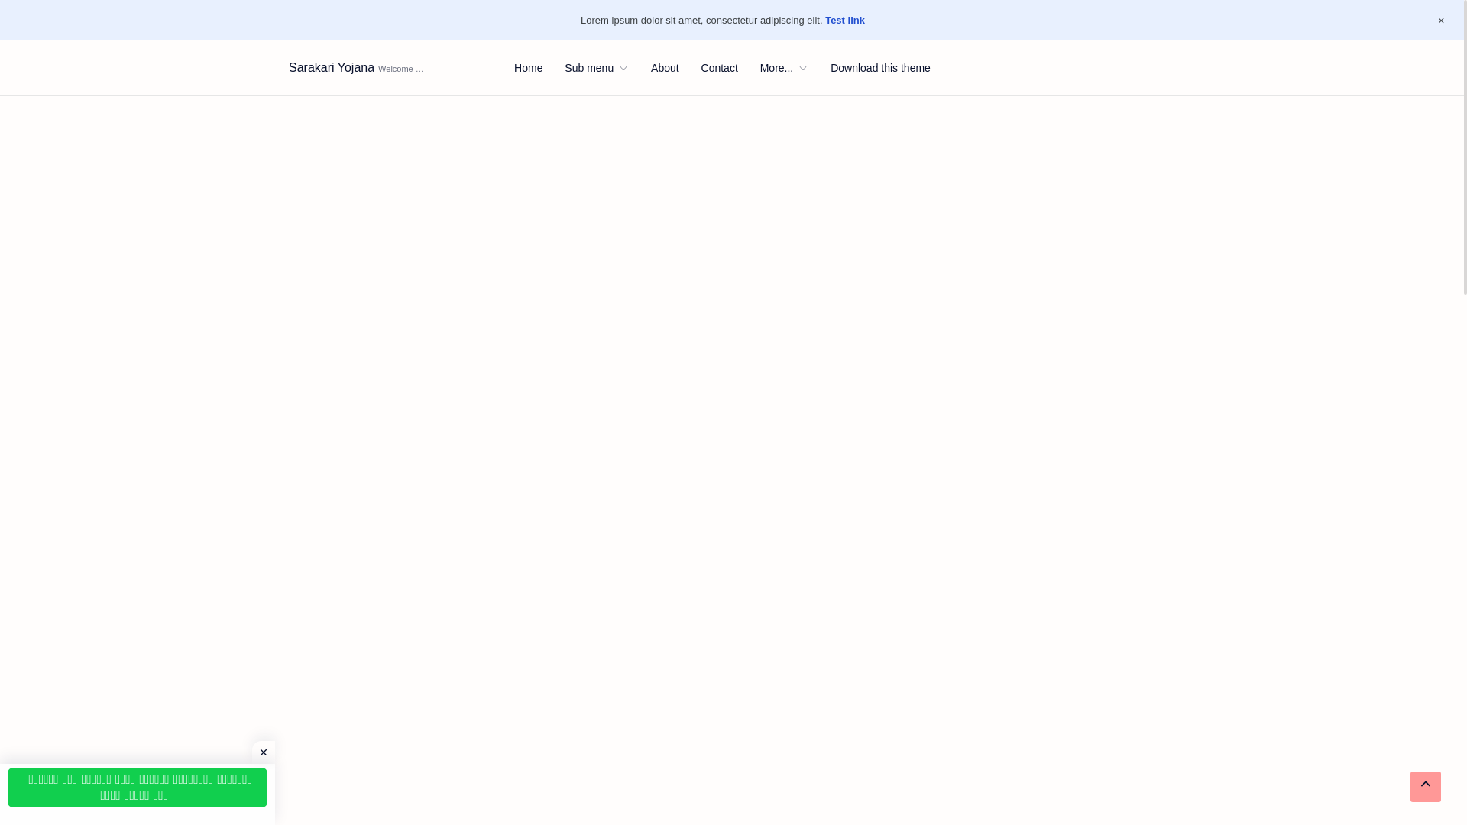 The height and width of the screenshot is (825, 1467). Describe the element at coordinates (845, 20) in the screenshot. I see `Test link` at that location.